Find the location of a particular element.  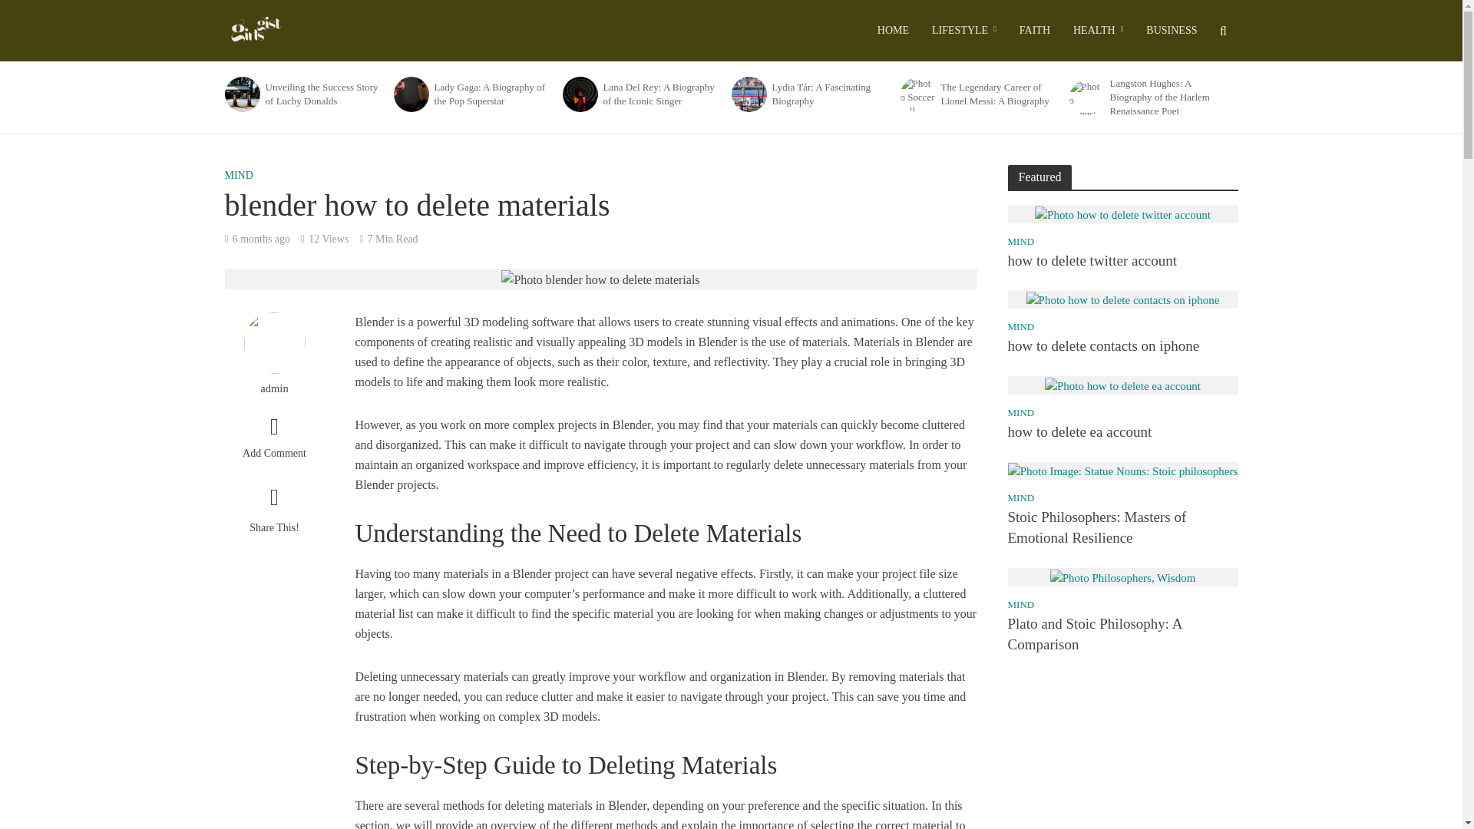

BUSINESS is located at coordinates (1172, 31).